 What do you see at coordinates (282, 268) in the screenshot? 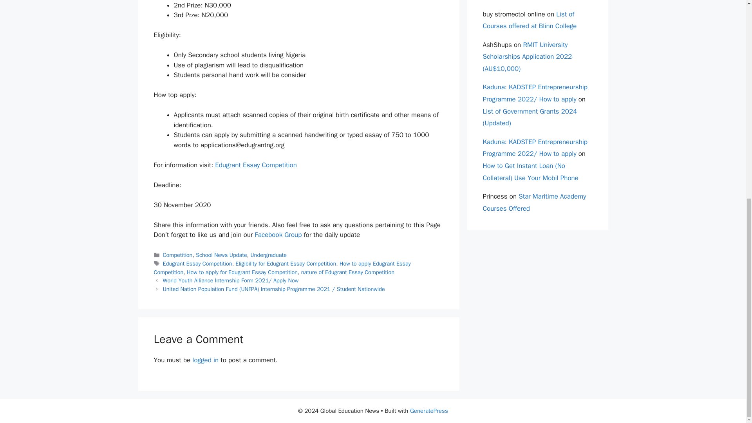
I see `How to apply Edugrant Essay Competition` at bounding box center [282, 268].